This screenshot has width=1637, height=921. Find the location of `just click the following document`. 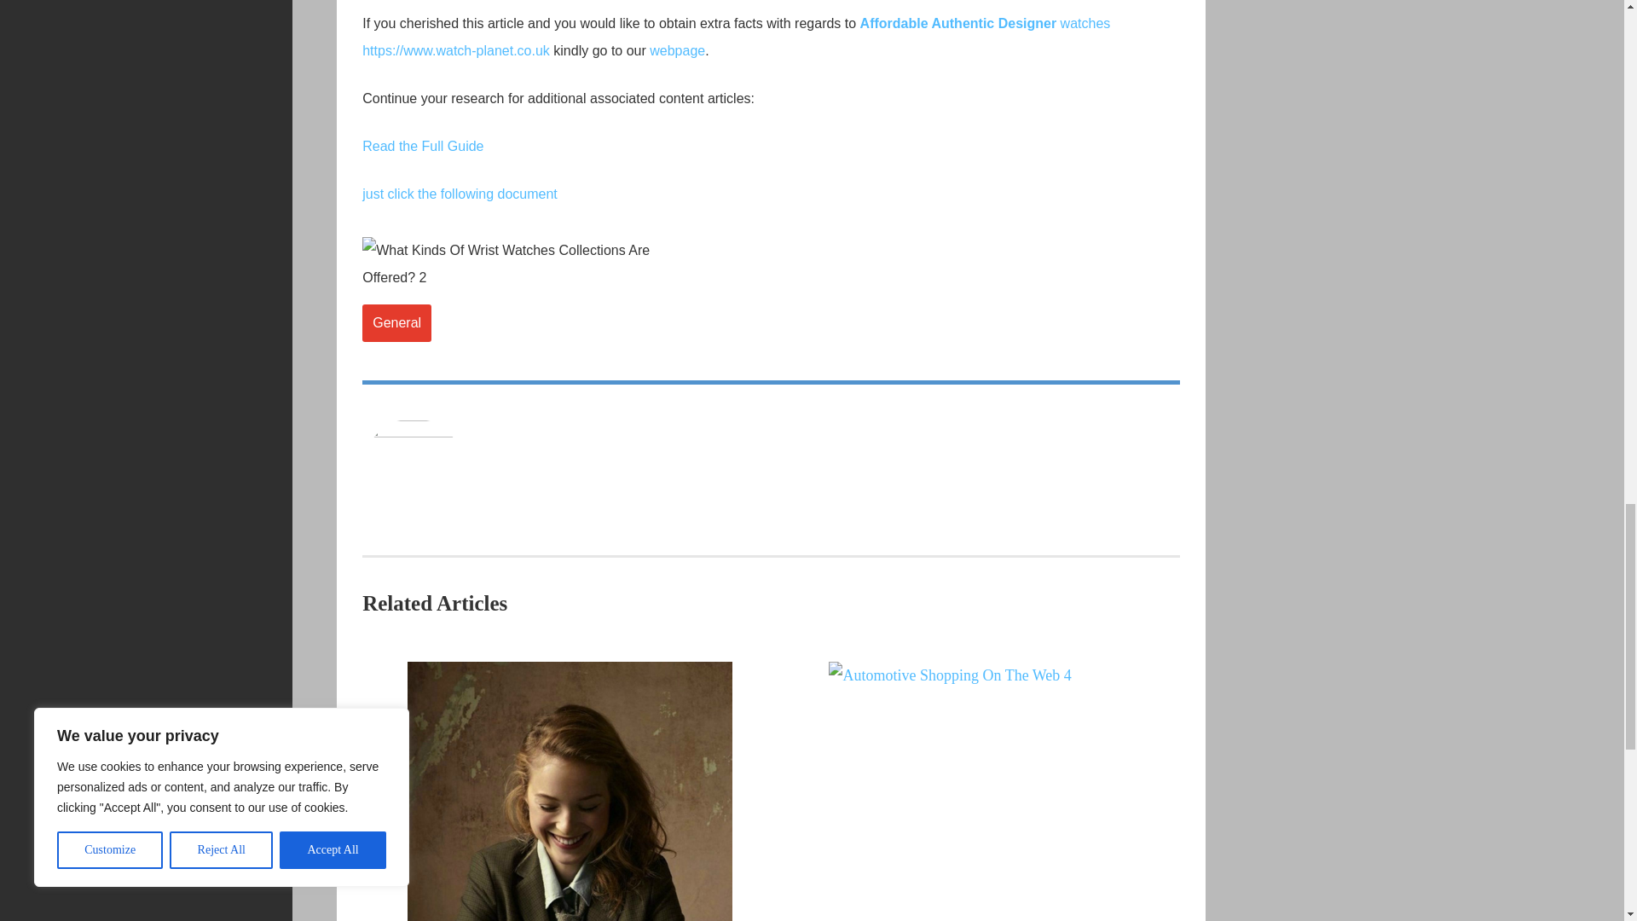

just click the following document is located at coordinates (460, 194).